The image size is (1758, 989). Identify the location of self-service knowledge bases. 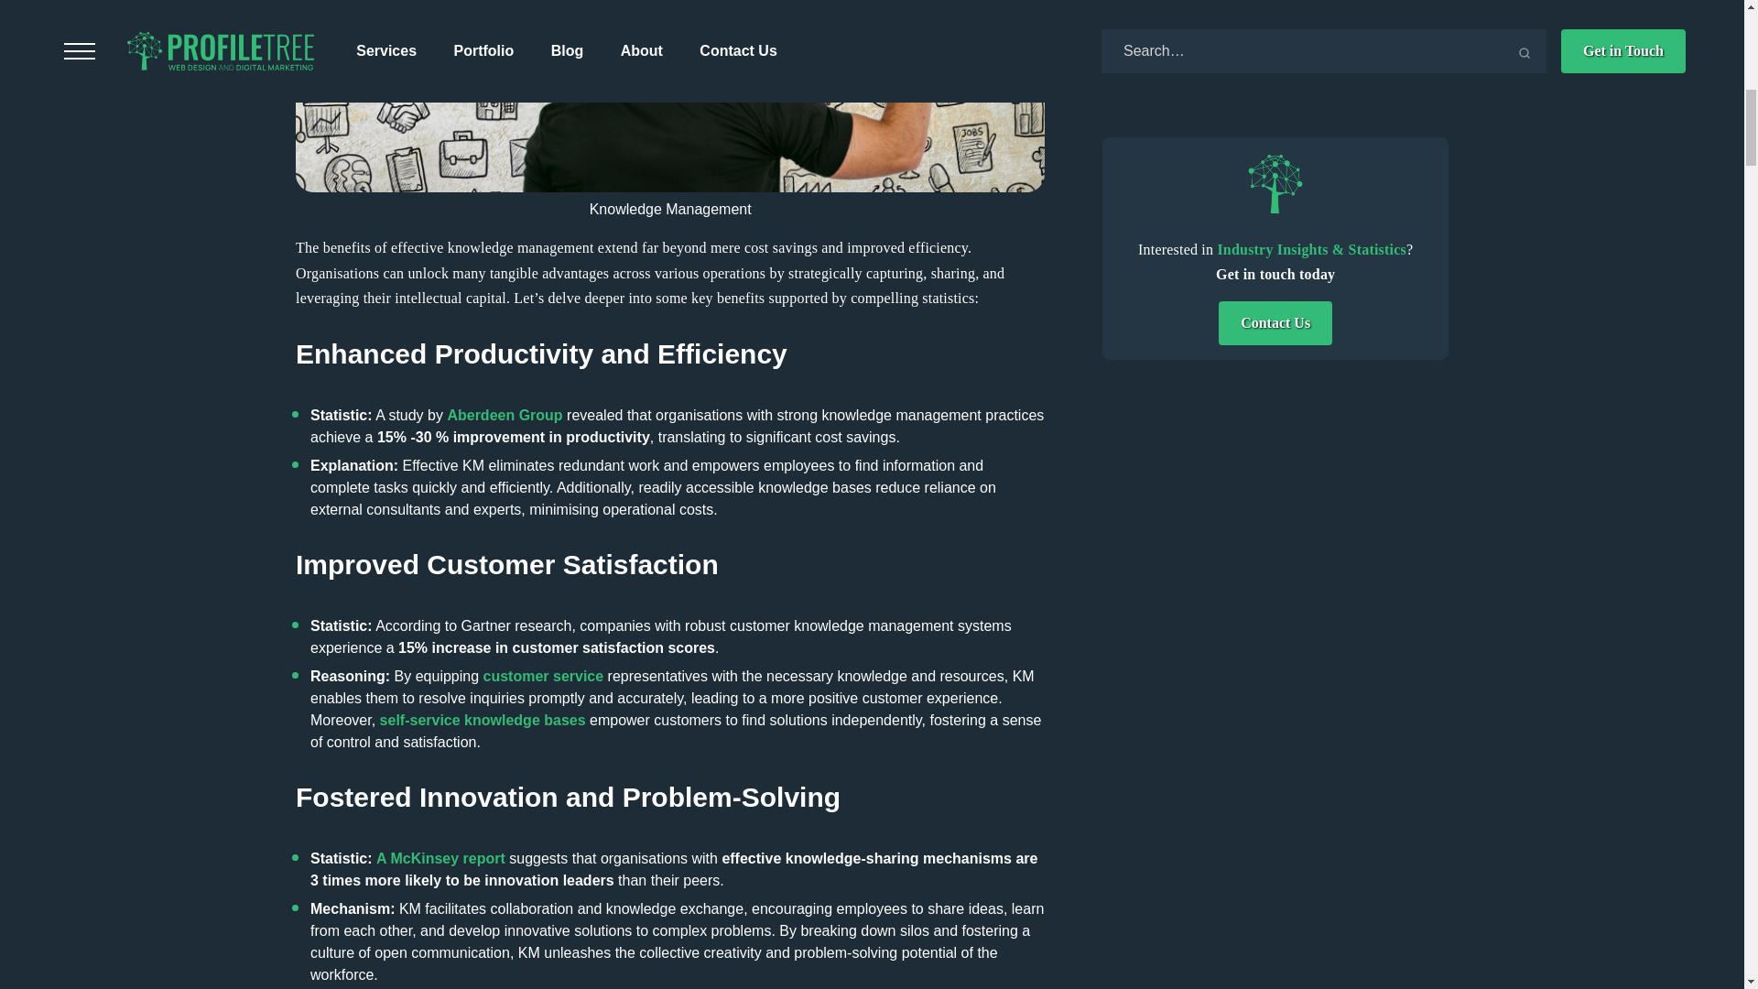
(482, 720).